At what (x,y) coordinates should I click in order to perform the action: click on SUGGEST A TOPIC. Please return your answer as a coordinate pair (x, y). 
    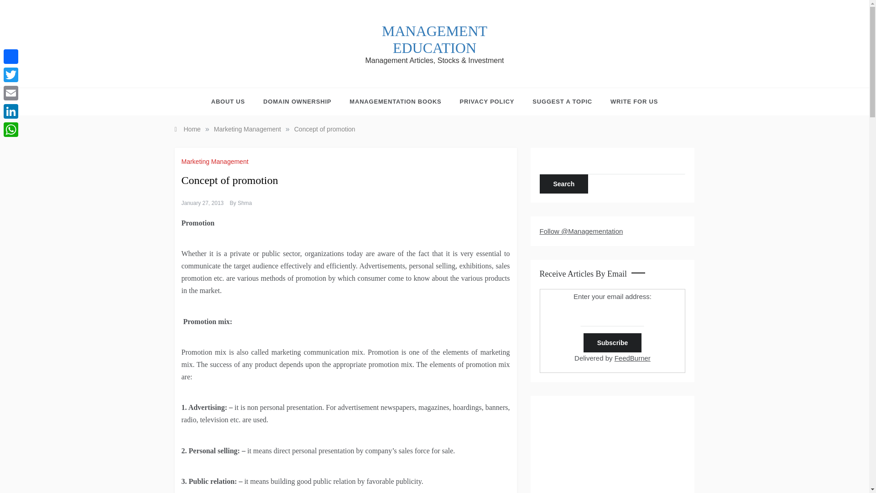
    Looking at the image, I should click on (562, 101).